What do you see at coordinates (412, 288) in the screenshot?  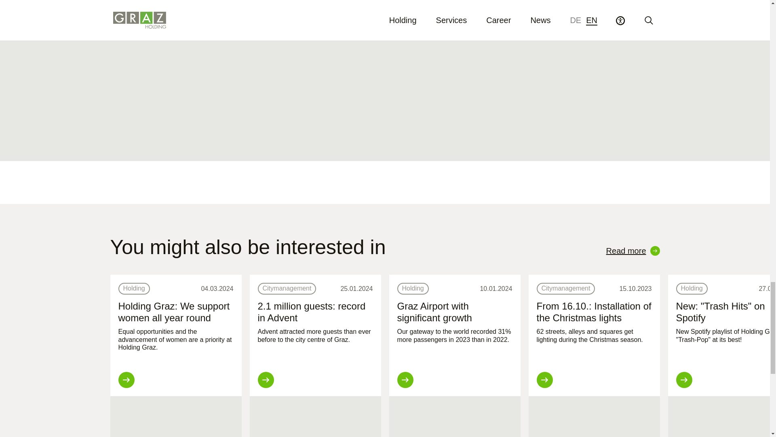 I see `Holding` at bounding box center [412, 288].